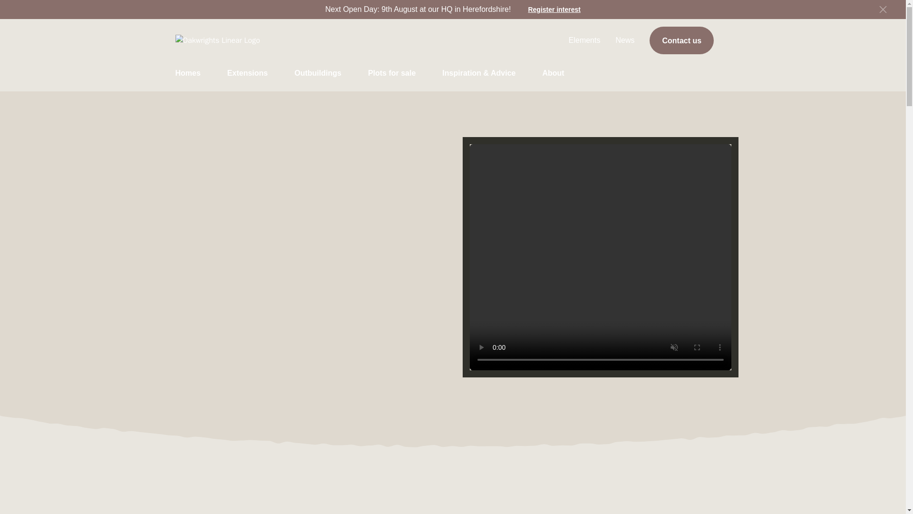  Describe the element at coordinates (391, 73) in the screenshot. I see `Plots for sale` at that location.